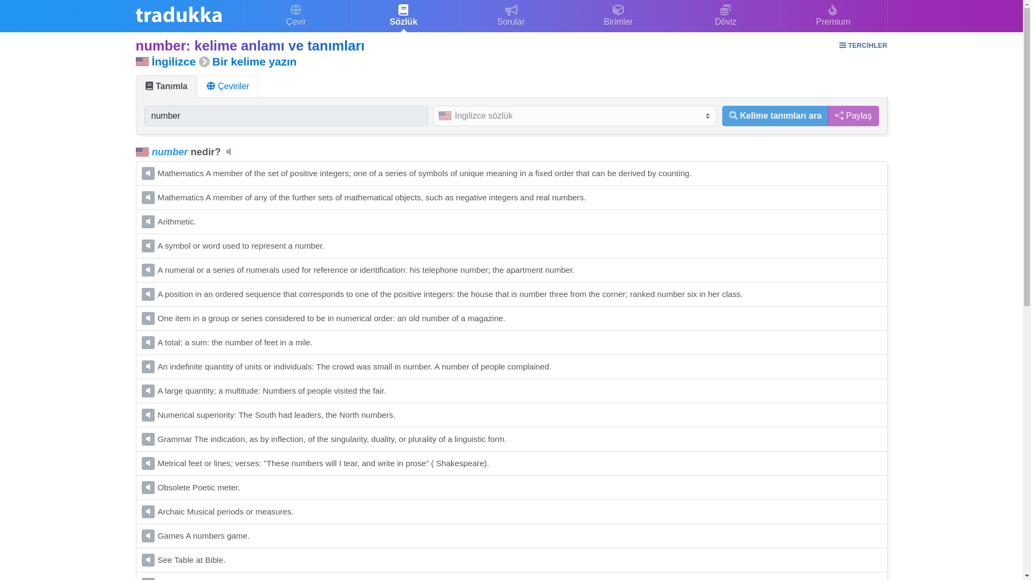  Describe the element at coordinates (862, 46) in the screenshot. I see `TERCIHLER` at that location.